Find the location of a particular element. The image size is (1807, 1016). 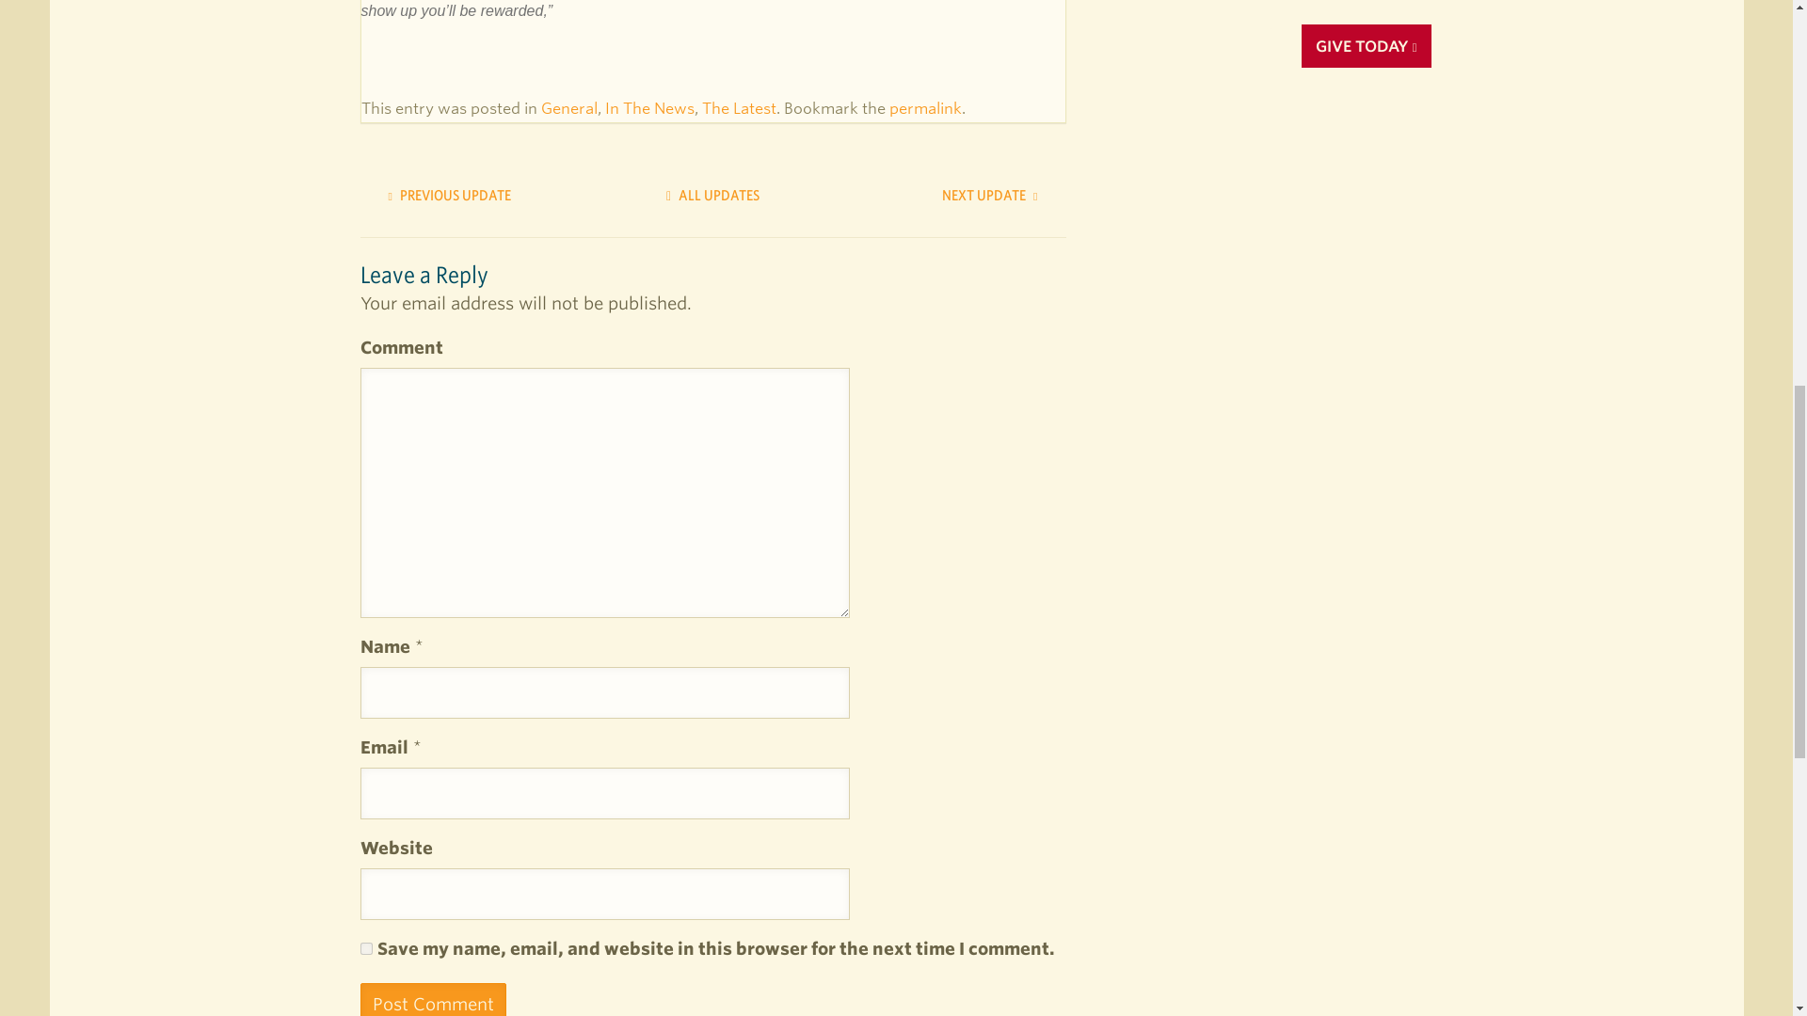

Permalink to Andre Ethier Visits URM Once Again is located at coordinates (924, 108).